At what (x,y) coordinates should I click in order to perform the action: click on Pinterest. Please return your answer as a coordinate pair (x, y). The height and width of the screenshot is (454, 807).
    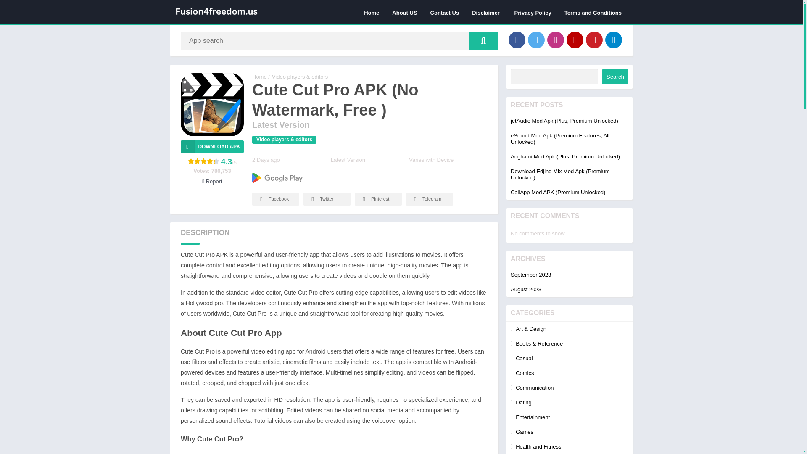
    Looking at the image, I should click on (378, 199).